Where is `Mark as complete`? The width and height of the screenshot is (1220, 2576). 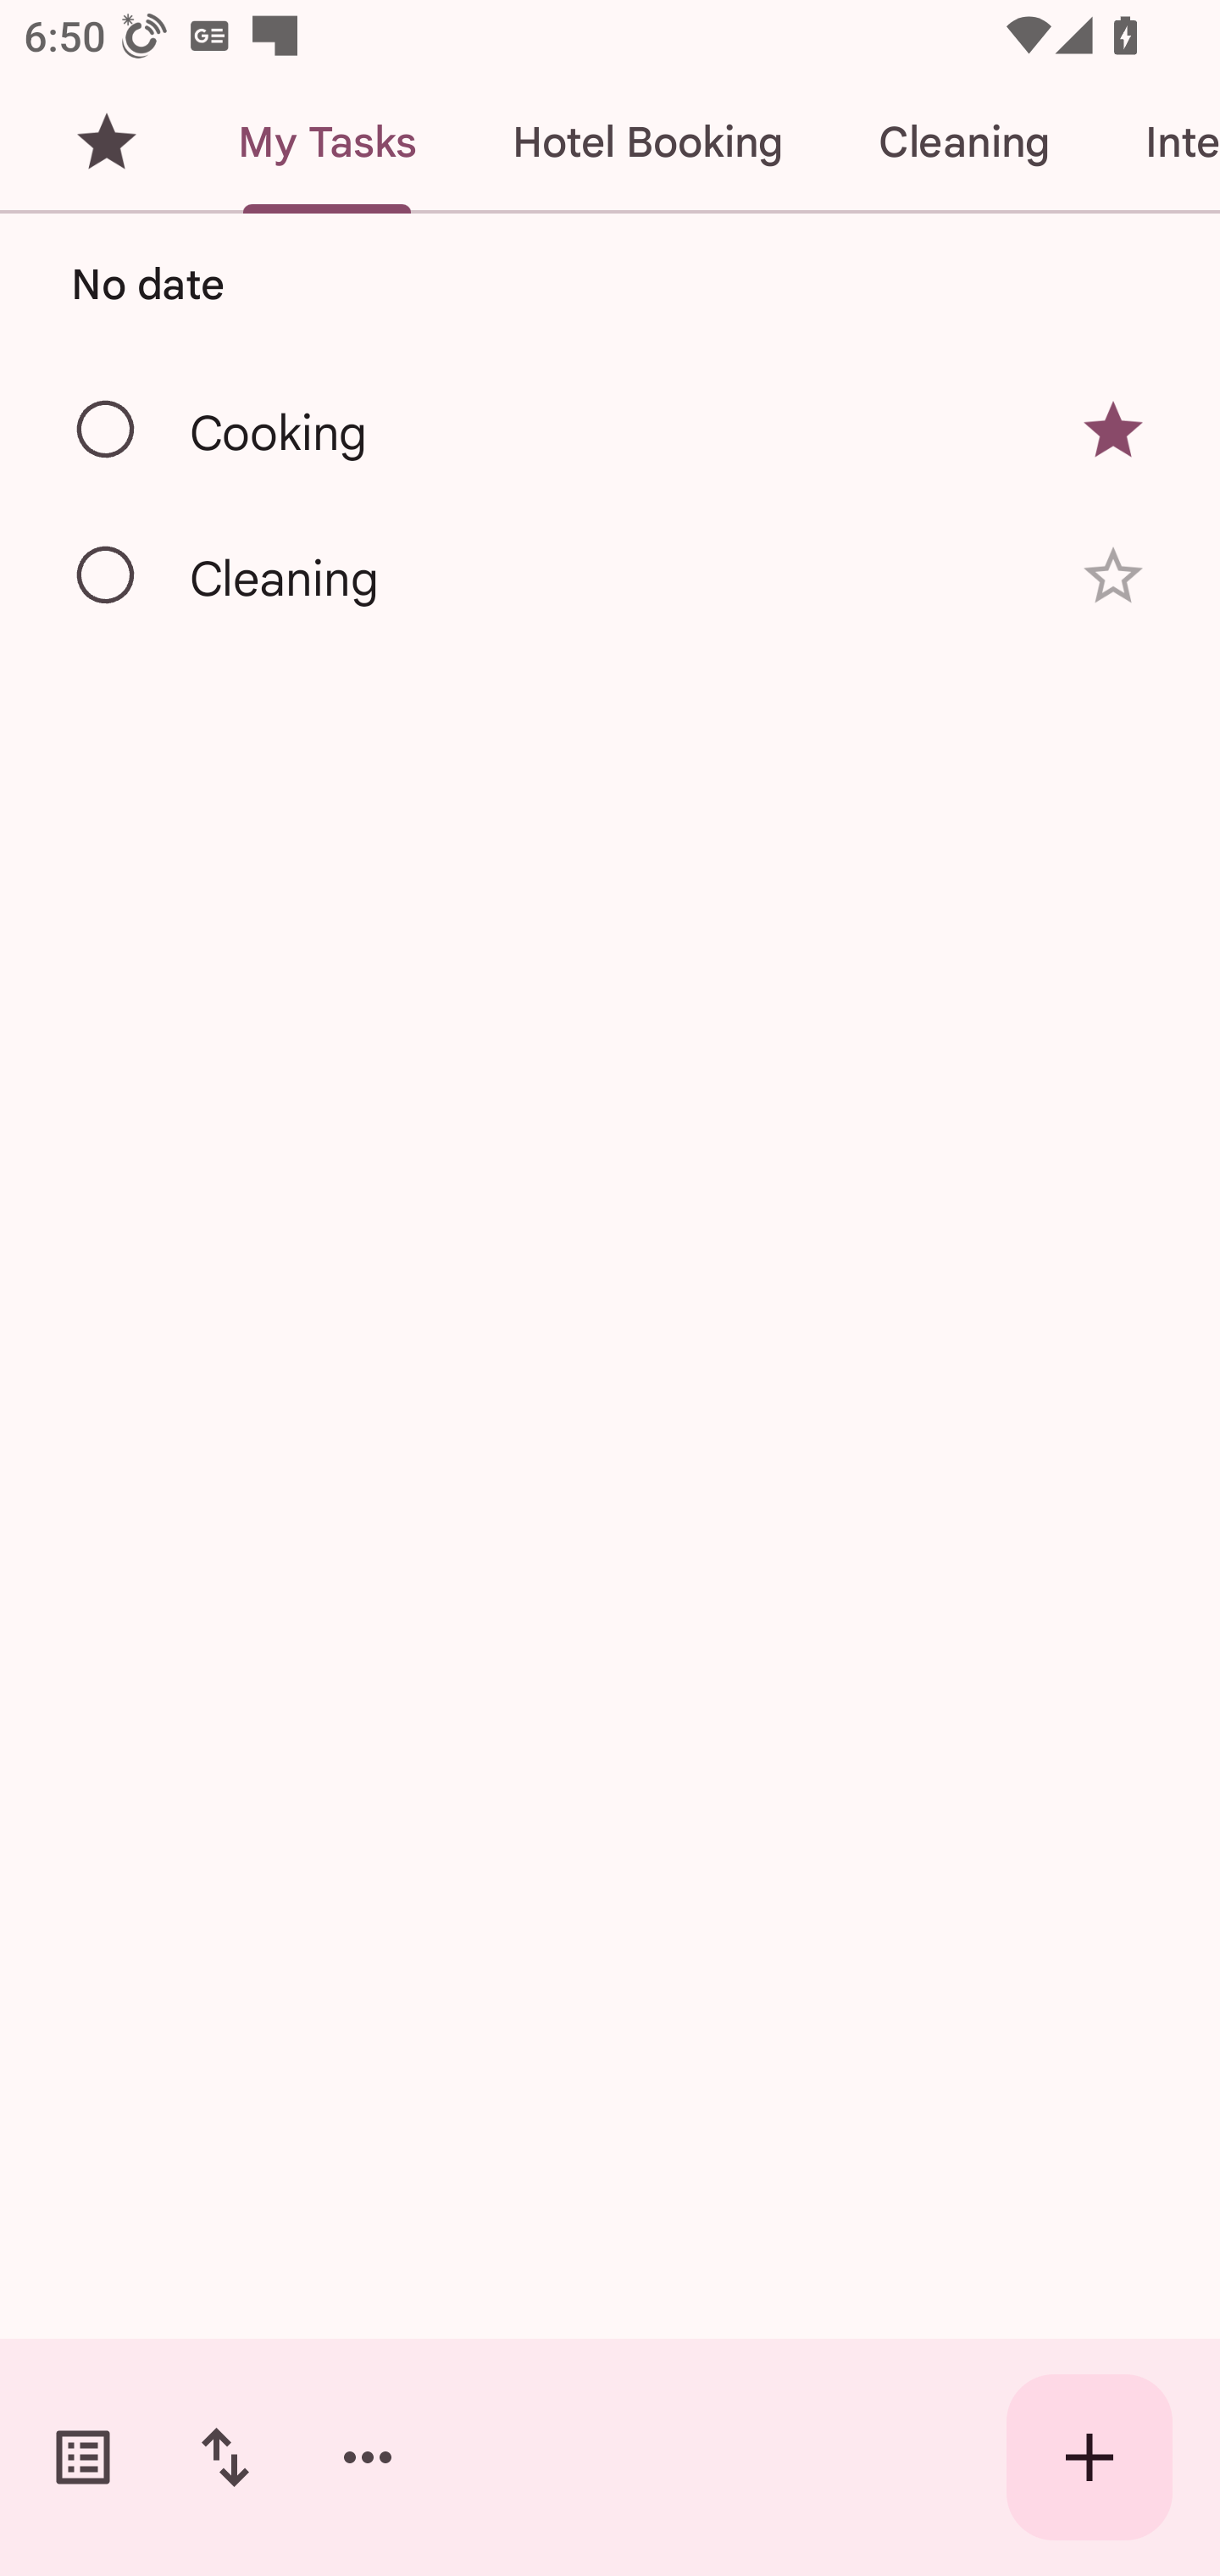 Mark as complete is located at coordinates (107, 576).